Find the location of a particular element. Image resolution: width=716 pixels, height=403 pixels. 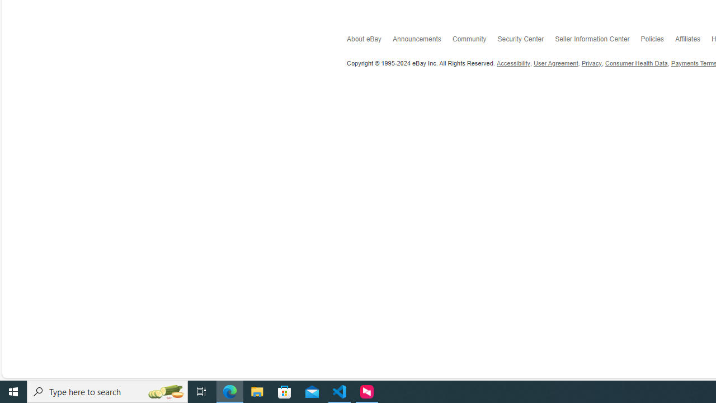

User Agreement is located at coordinates (556, 63).